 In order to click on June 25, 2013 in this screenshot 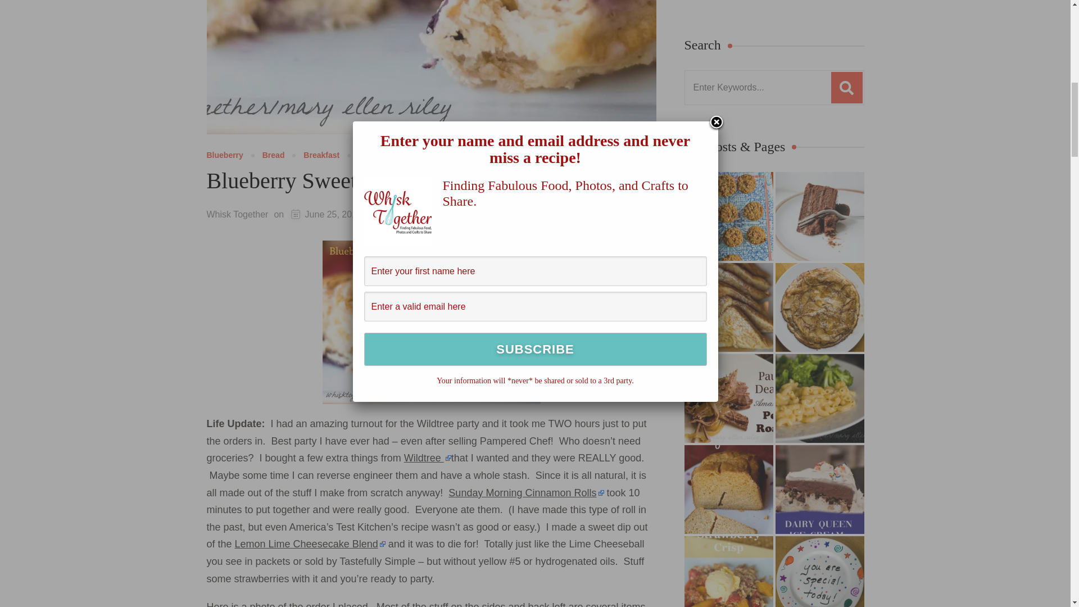, I will do `click(333, 215)`.